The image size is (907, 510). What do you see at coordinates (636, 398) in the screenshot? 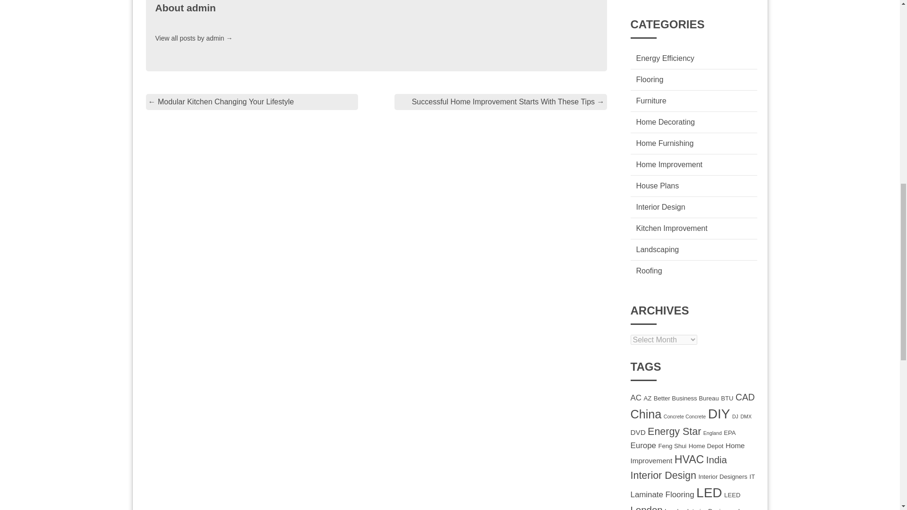
I see `AC` at bounding box center [636, 398].